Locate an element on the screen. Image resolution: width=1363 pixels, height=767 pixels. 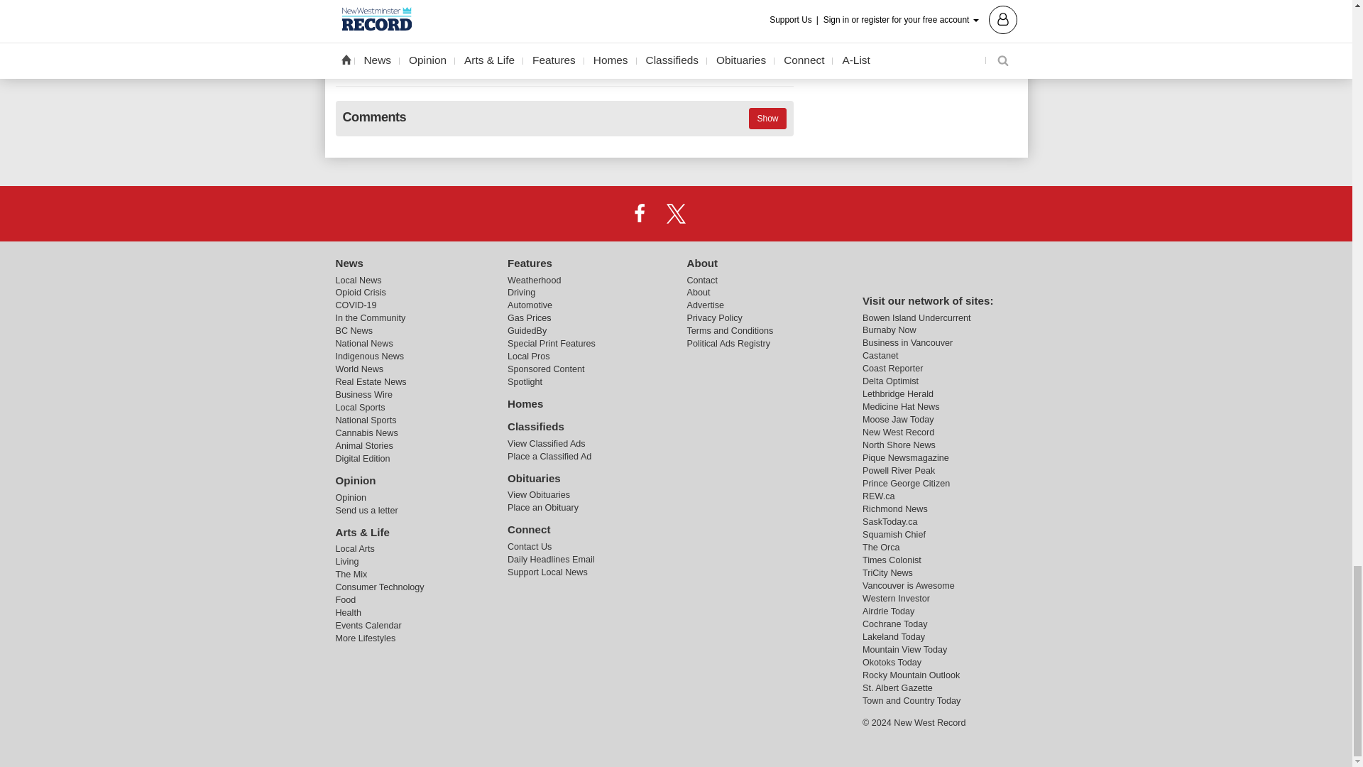
X is located at coordinates (675, 212).